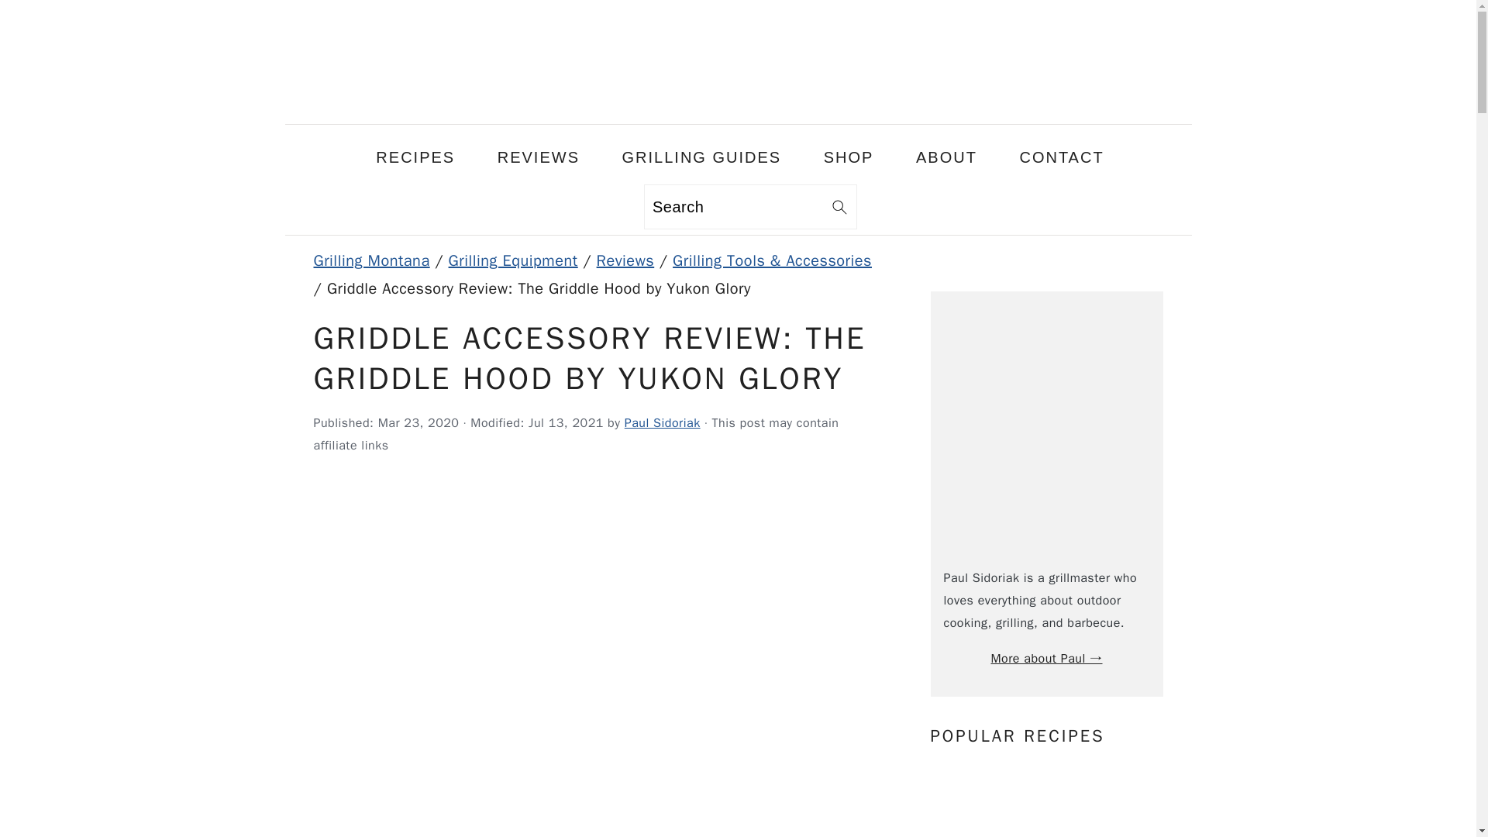  What do you see at coordinates (513, 260) in the screenshot?
I see `Grilling Equipment` at bounding box center [513, 260].